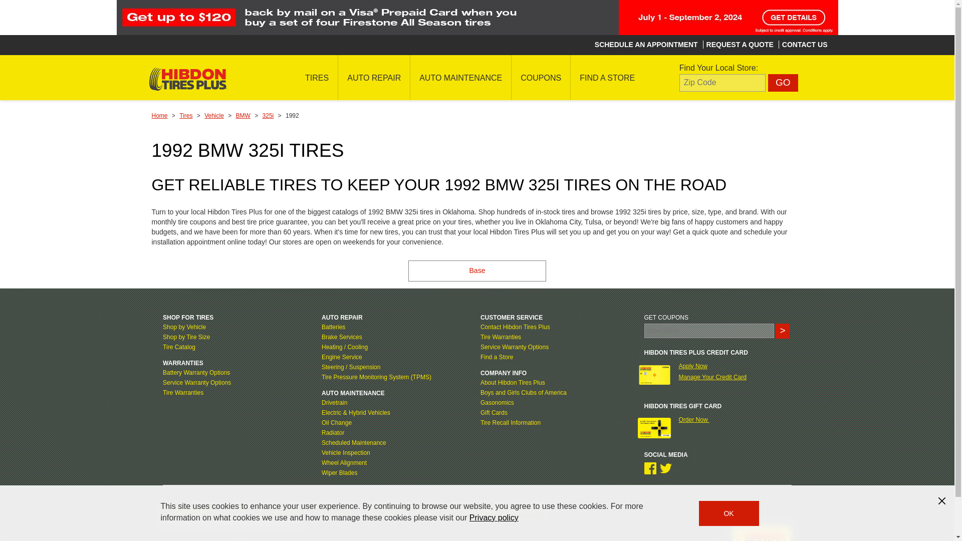 Image resolution: width=962 pixels, height=541 pixels. I want to click on close button, so click(942, 501).